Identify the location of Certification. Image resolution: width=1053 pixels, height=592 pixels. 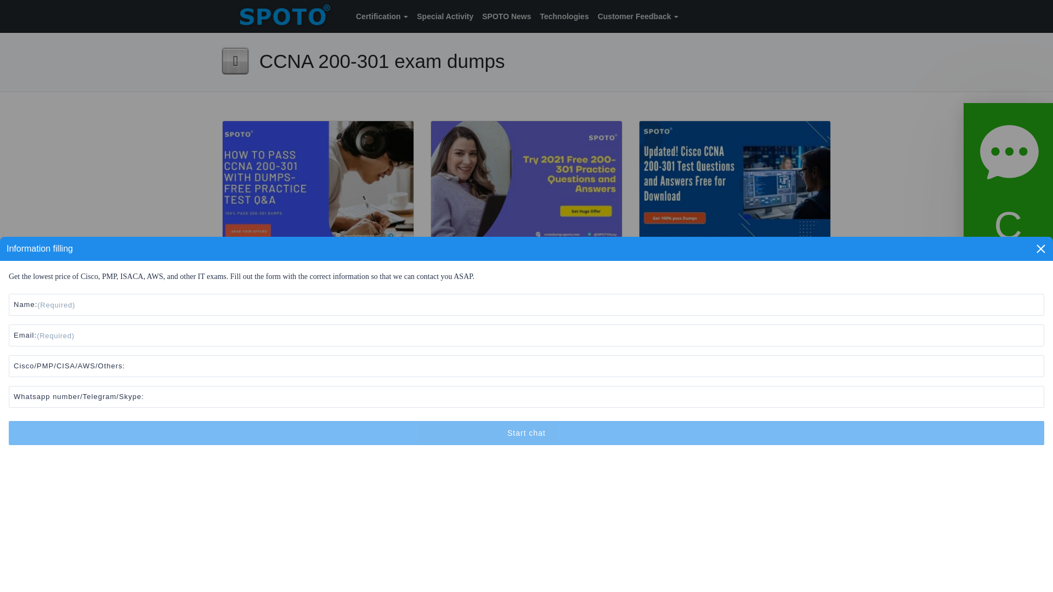
(382, 16).